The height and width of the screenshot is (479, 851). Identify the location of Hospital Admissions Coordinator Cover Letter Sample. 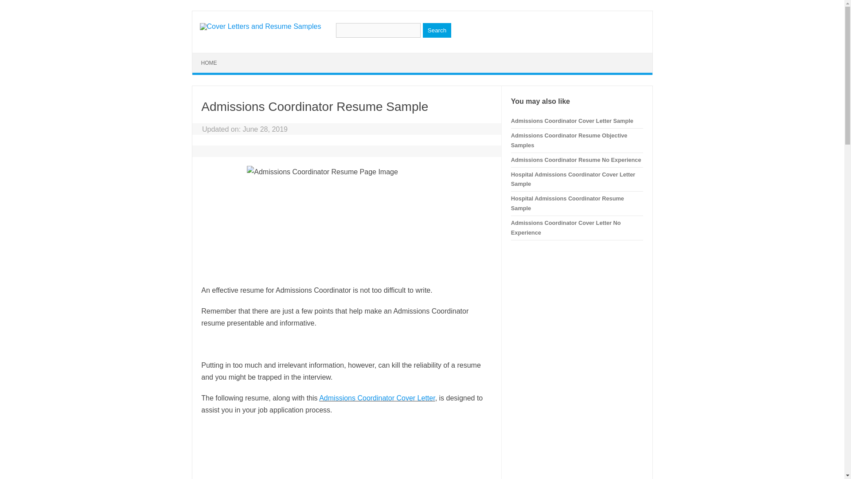
(573, 179).